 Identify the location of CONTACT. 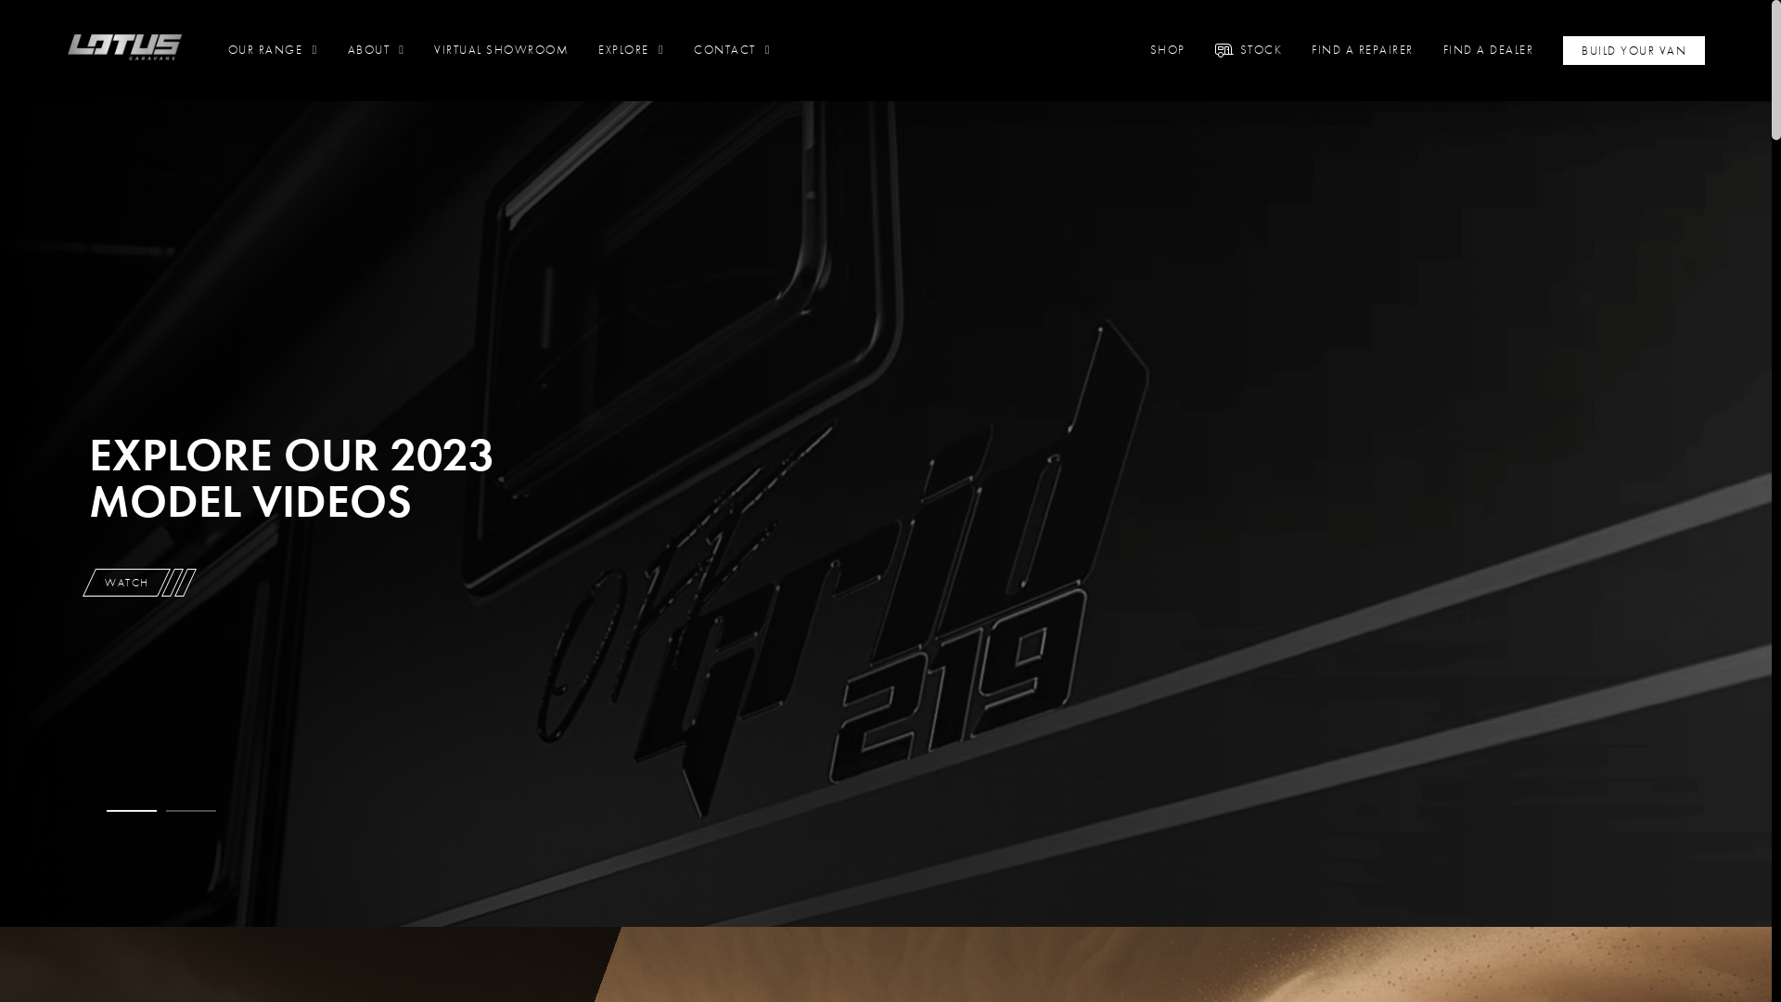
(733, 50).